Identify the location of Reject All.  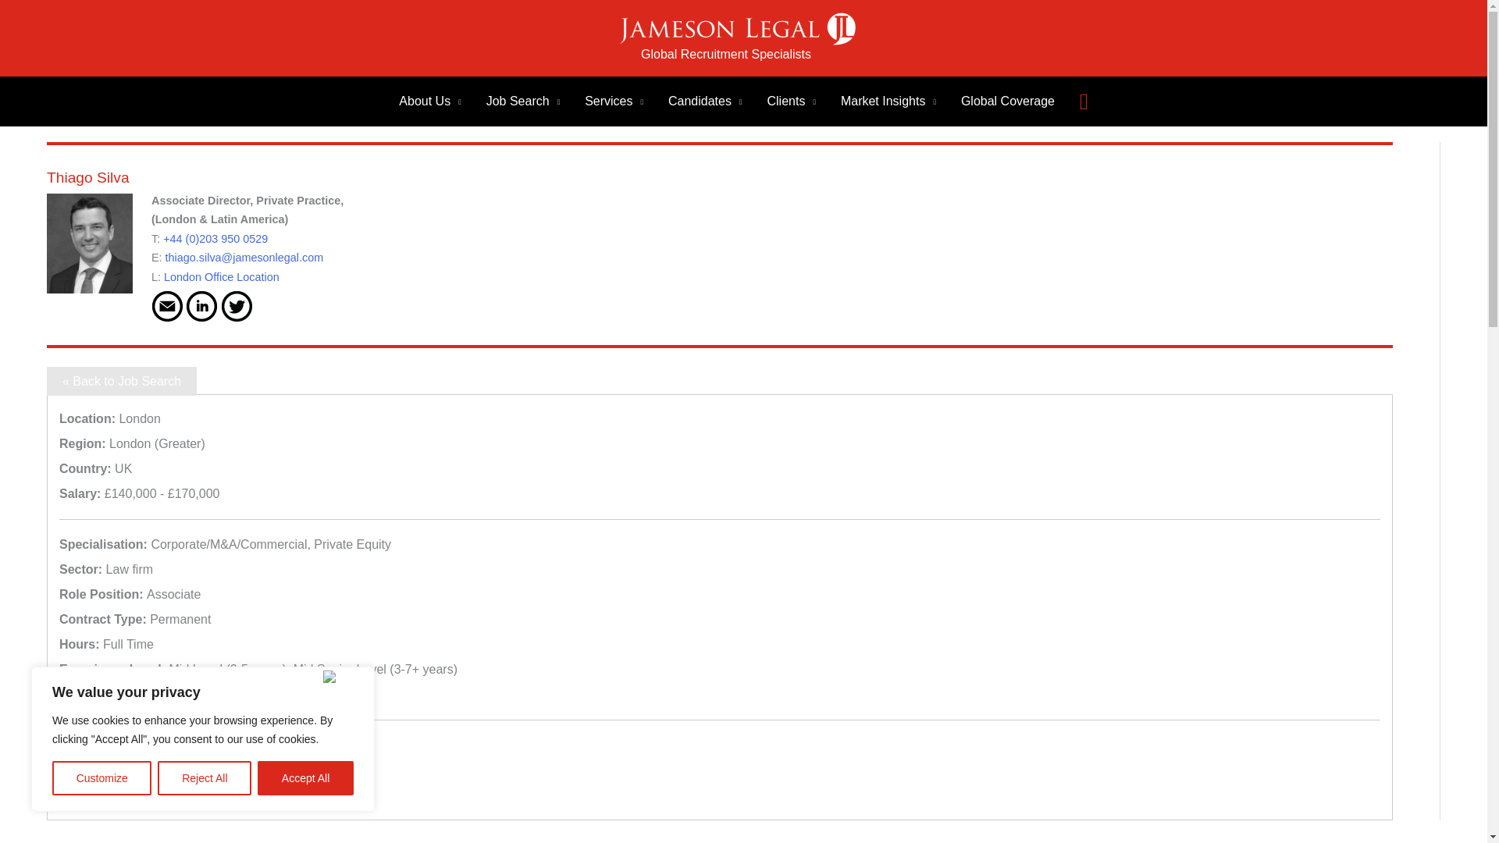
(205, 778).